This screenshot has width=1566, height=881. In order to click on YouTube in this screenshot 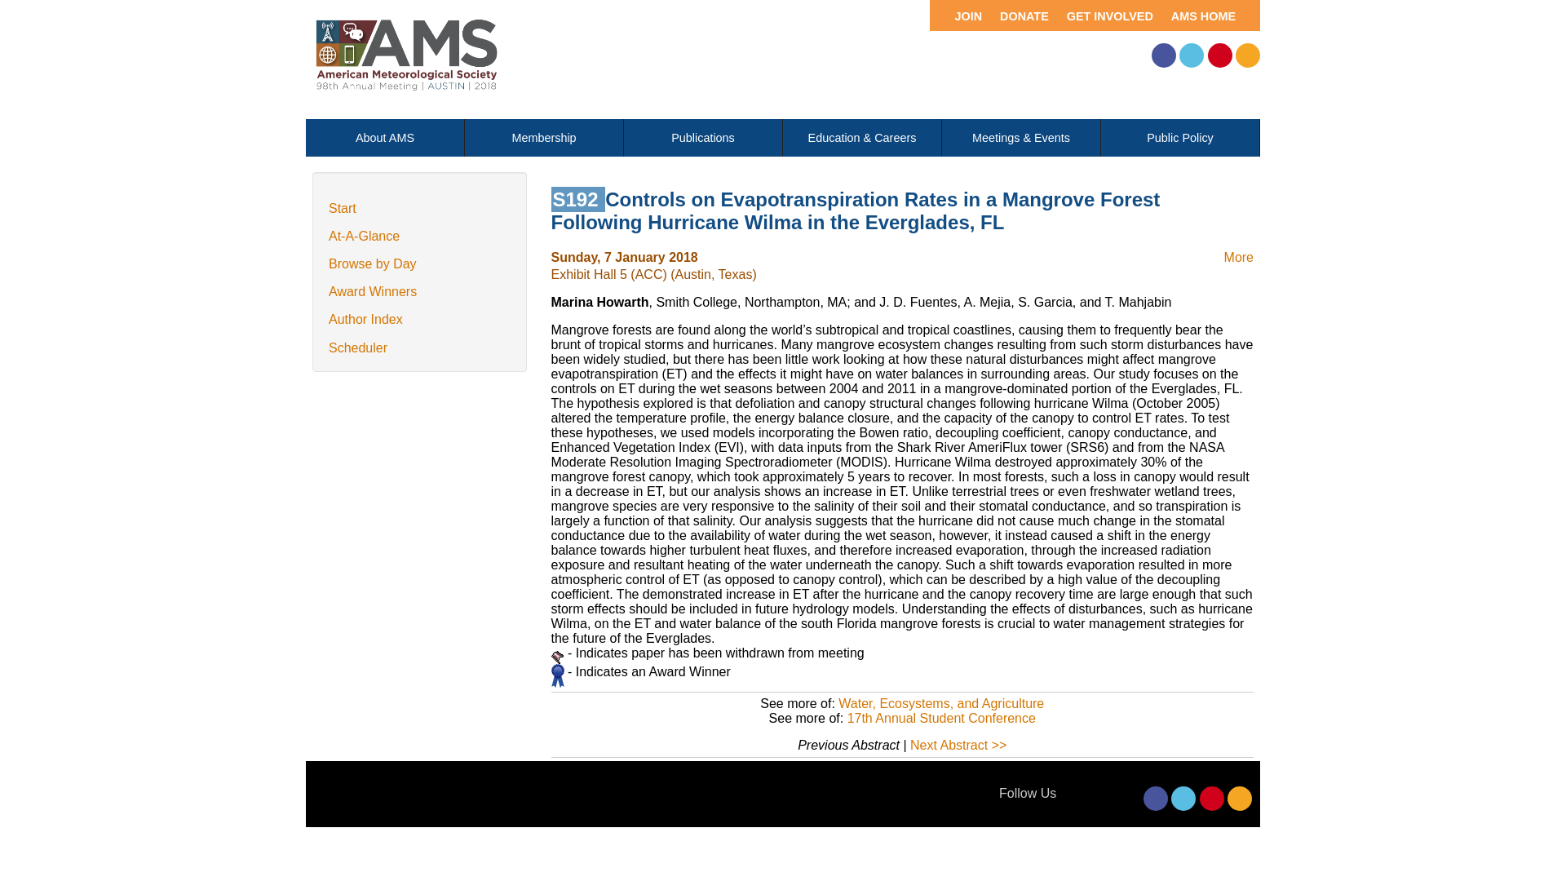, I will do `click(1220, 55)`.